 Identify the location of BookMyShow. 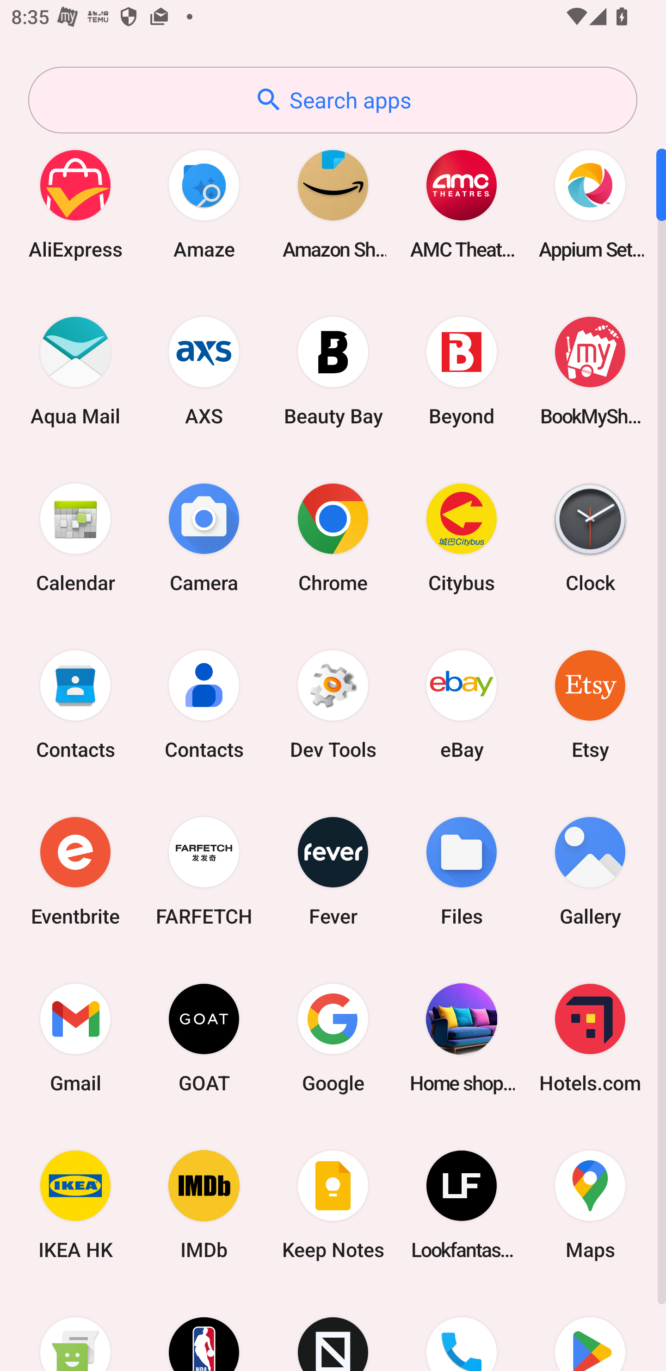
(590, 371).